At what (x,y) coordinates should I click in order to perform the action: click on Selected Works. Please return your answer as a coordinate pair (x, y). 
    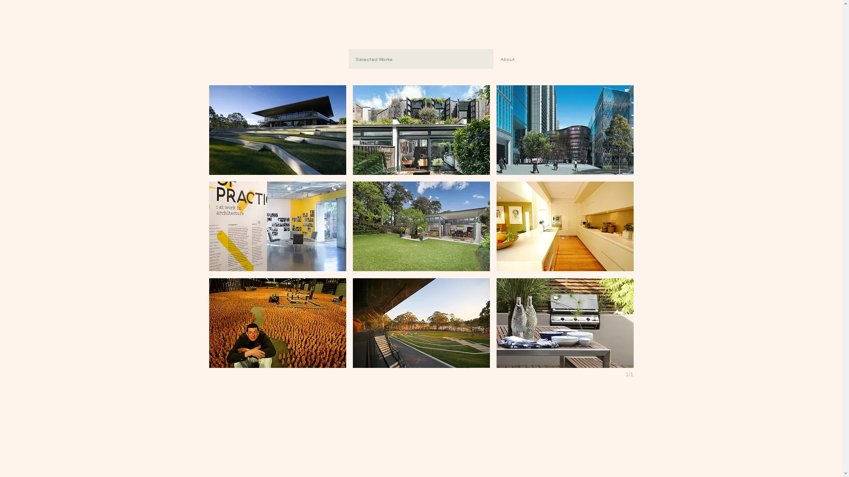
    Looking at the image, I should click on (421, 59).